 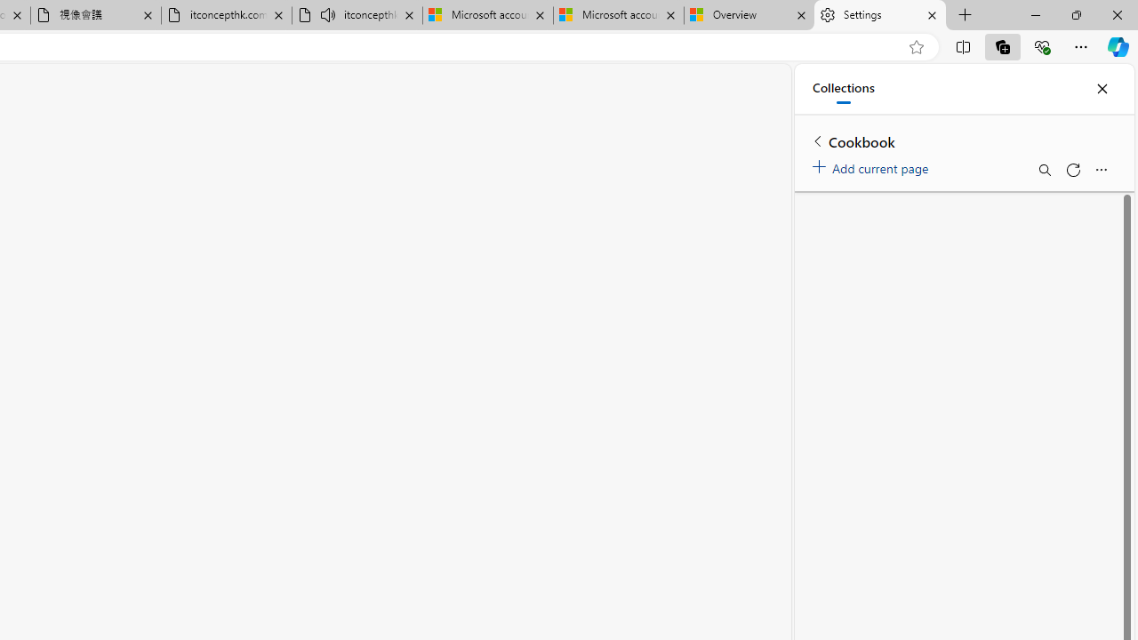 What do you see at coordinates (327, 14) in the screenshot?
I see `Mute tab` at bounding box center [327, 14].